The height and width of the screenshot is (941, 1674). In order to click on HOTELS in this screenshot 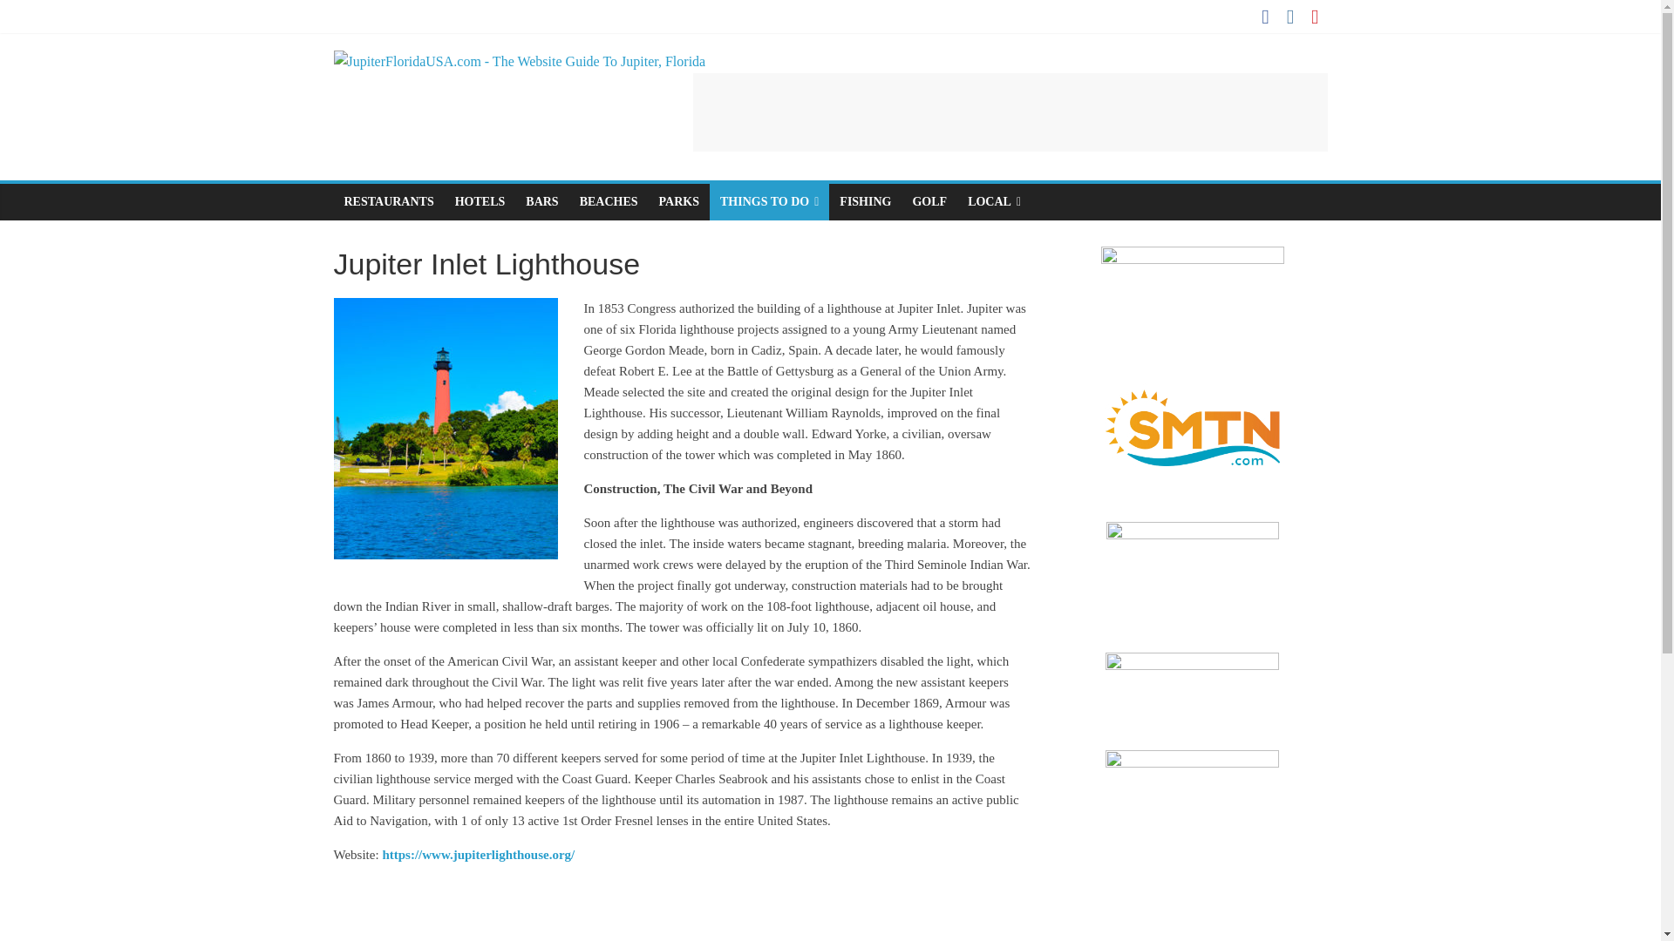, I will do `click(480, 201)`.